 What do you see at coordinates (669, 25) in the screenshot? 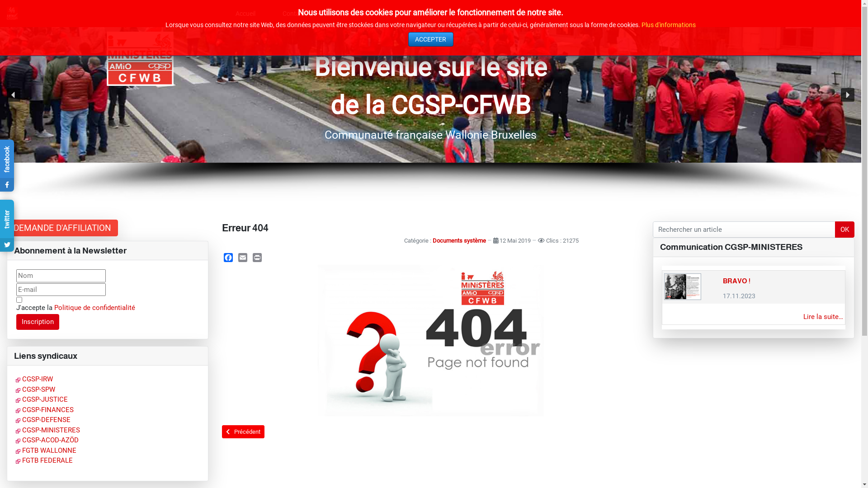
I see `Plus d'informations` at bounding box center [669, 25].